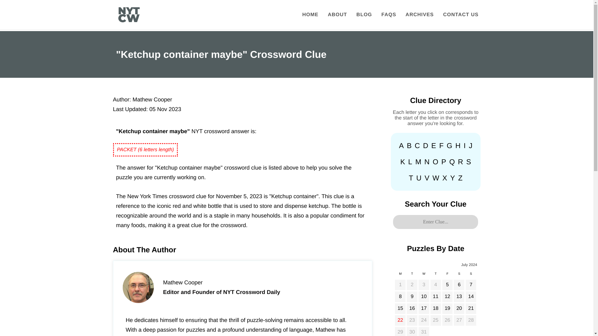 The image size is (598, 336). Describe the element at coordinates (435, 275) in the screenshot. I see `Thursday` at that location.